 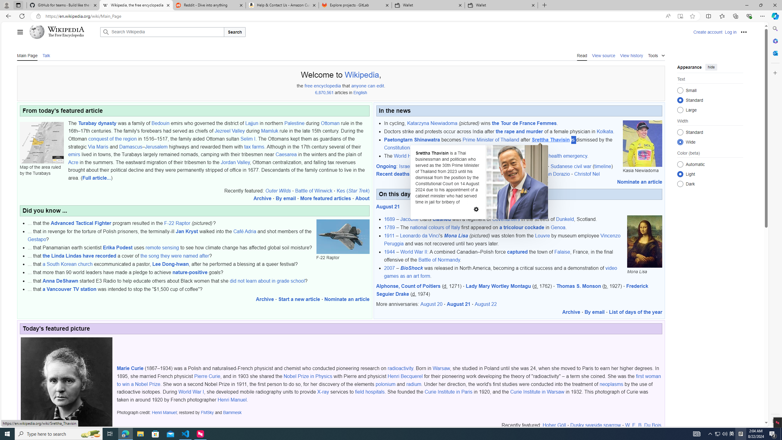 I want to click on Dusky seaside sparrow, so click(x=595, y=425).